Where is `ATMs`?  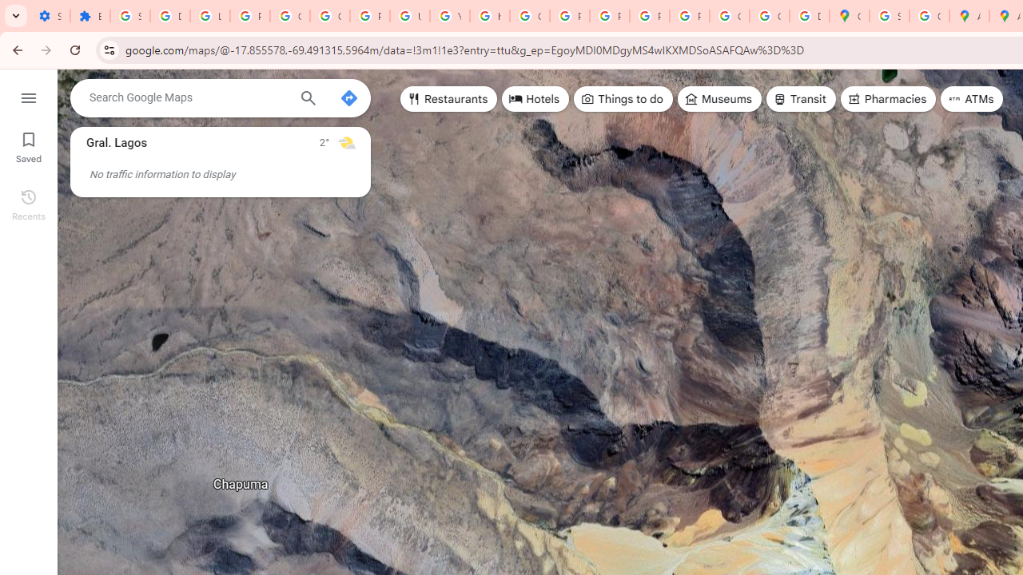 ATMs is located at coordinates (972, 99).